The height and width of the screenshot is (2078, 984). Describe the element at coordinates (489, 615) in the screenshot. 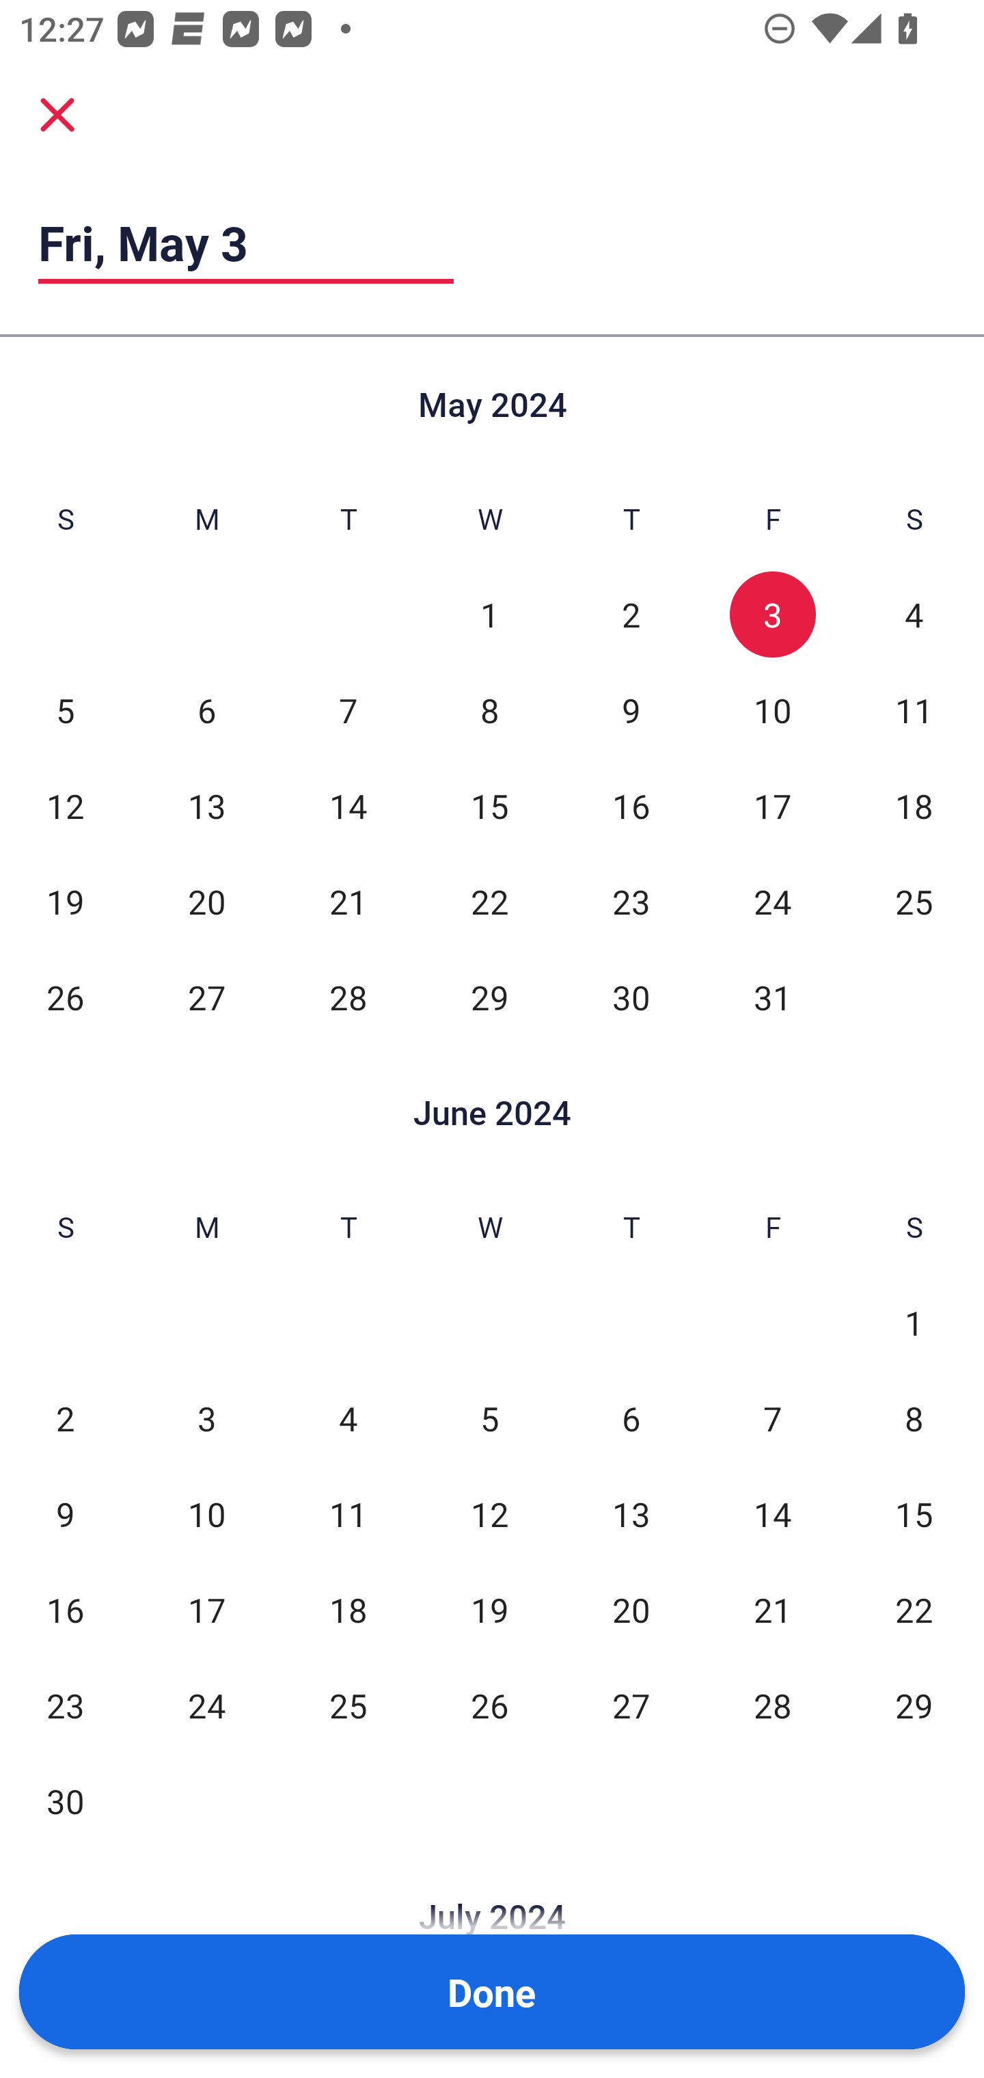

I see `1 Wed, May 1, Not Selected` at that location.